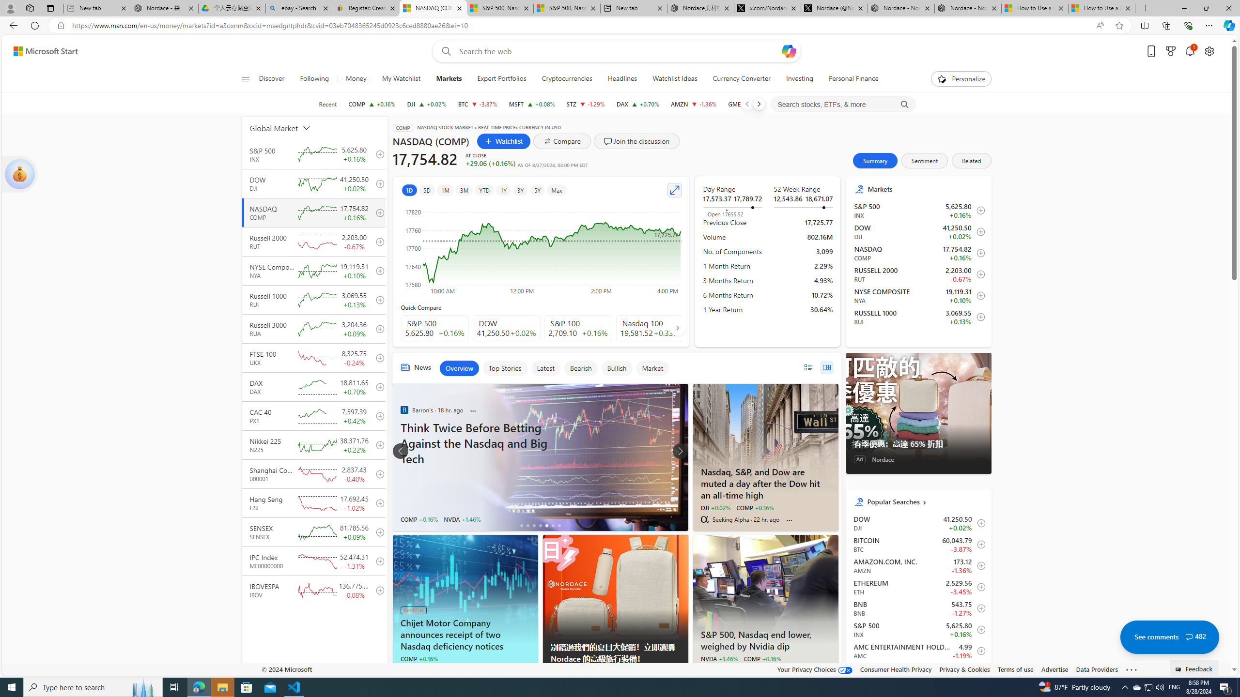 The width and height of the screenshot is (1240, 697). Describe the element at coordinates (715, 507) in the screenshot. I see `DJI +0.02%` at that location.